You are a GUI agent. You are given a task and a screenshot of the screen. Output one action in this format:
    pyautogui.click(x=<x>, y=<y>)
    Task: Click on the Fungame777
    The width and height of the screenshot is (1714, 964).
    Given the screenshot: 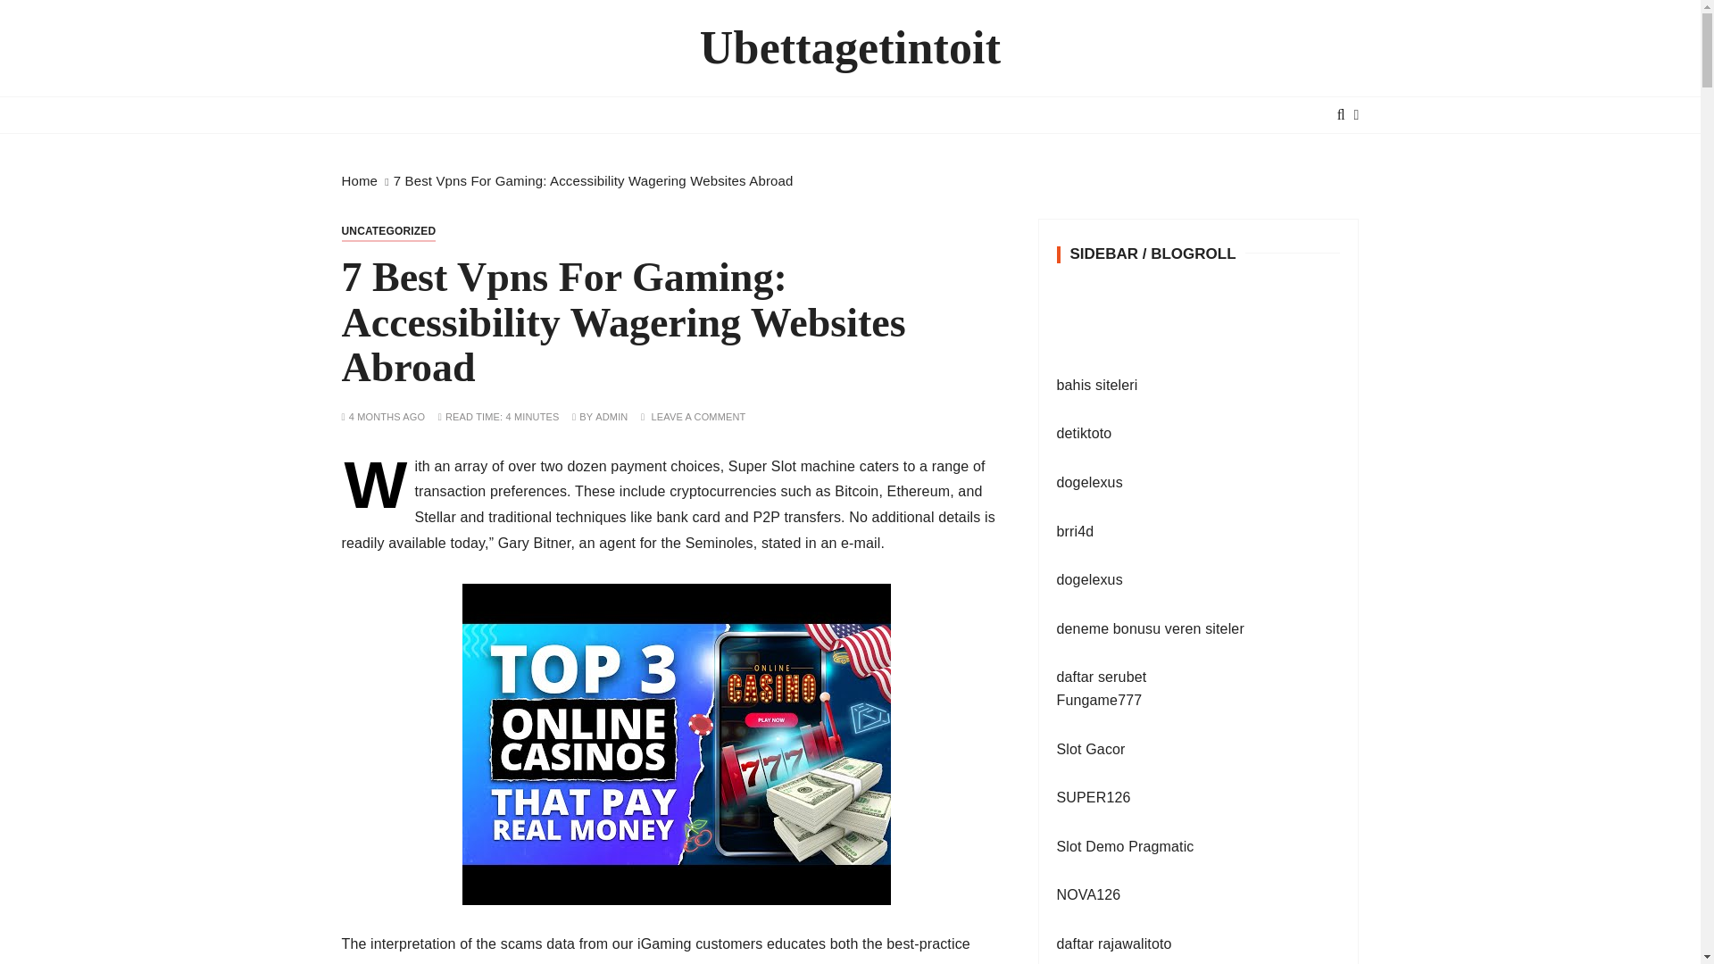 What is the action you would take?
    pyautogui.click(x=1100, y=700)
    